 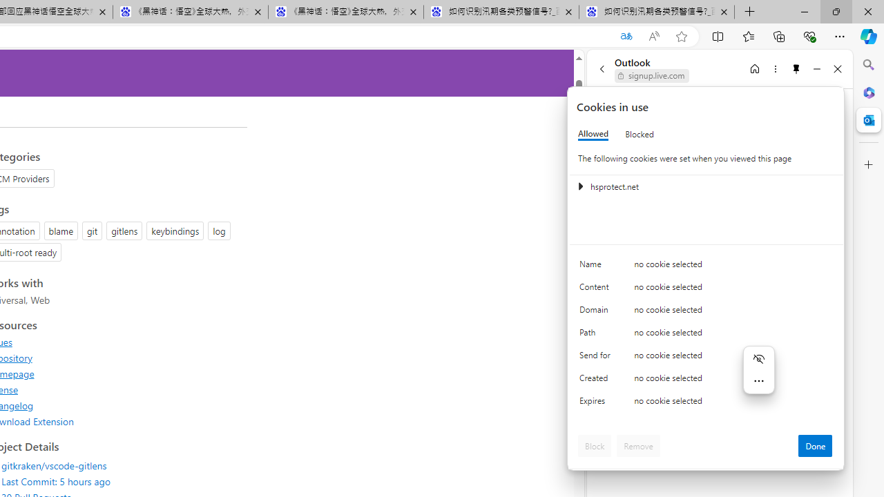 I want to click on Expires, so click(x=597, y=405).